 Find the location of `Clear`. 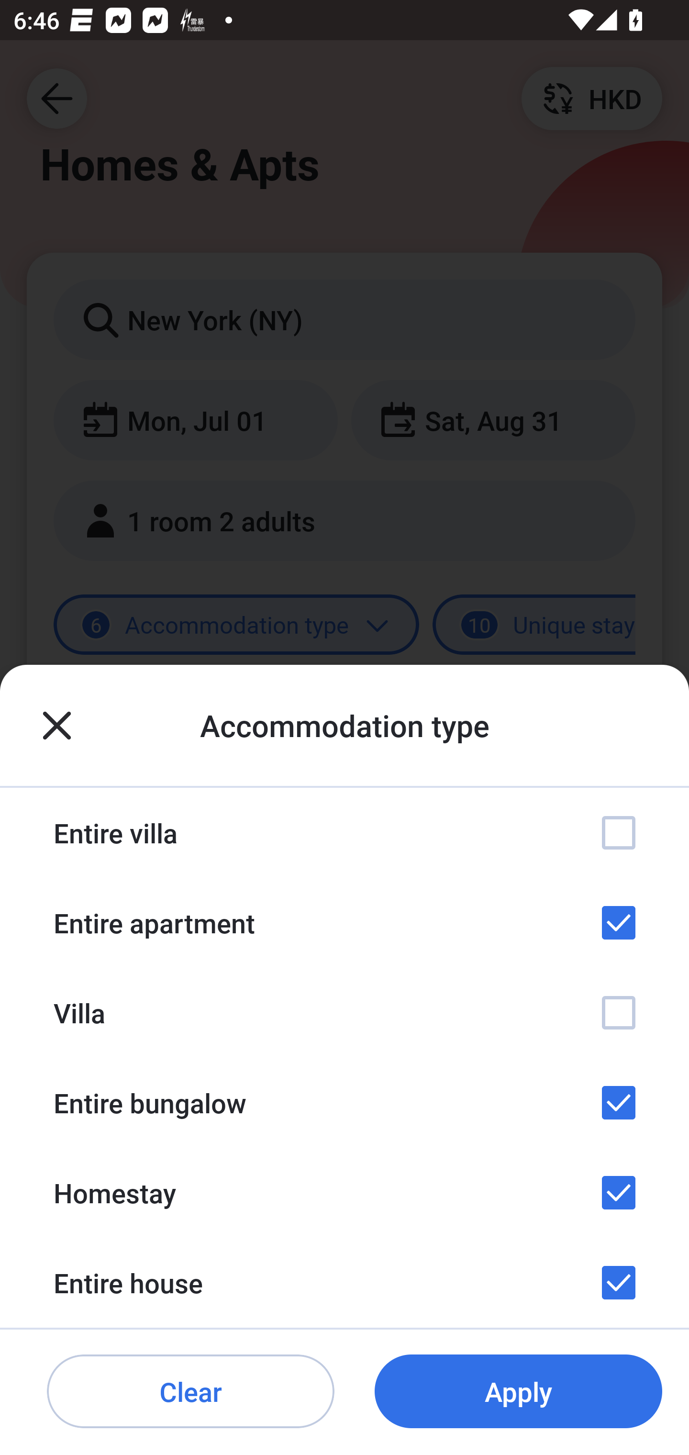

Clear is located at coordinates (190, 1392).